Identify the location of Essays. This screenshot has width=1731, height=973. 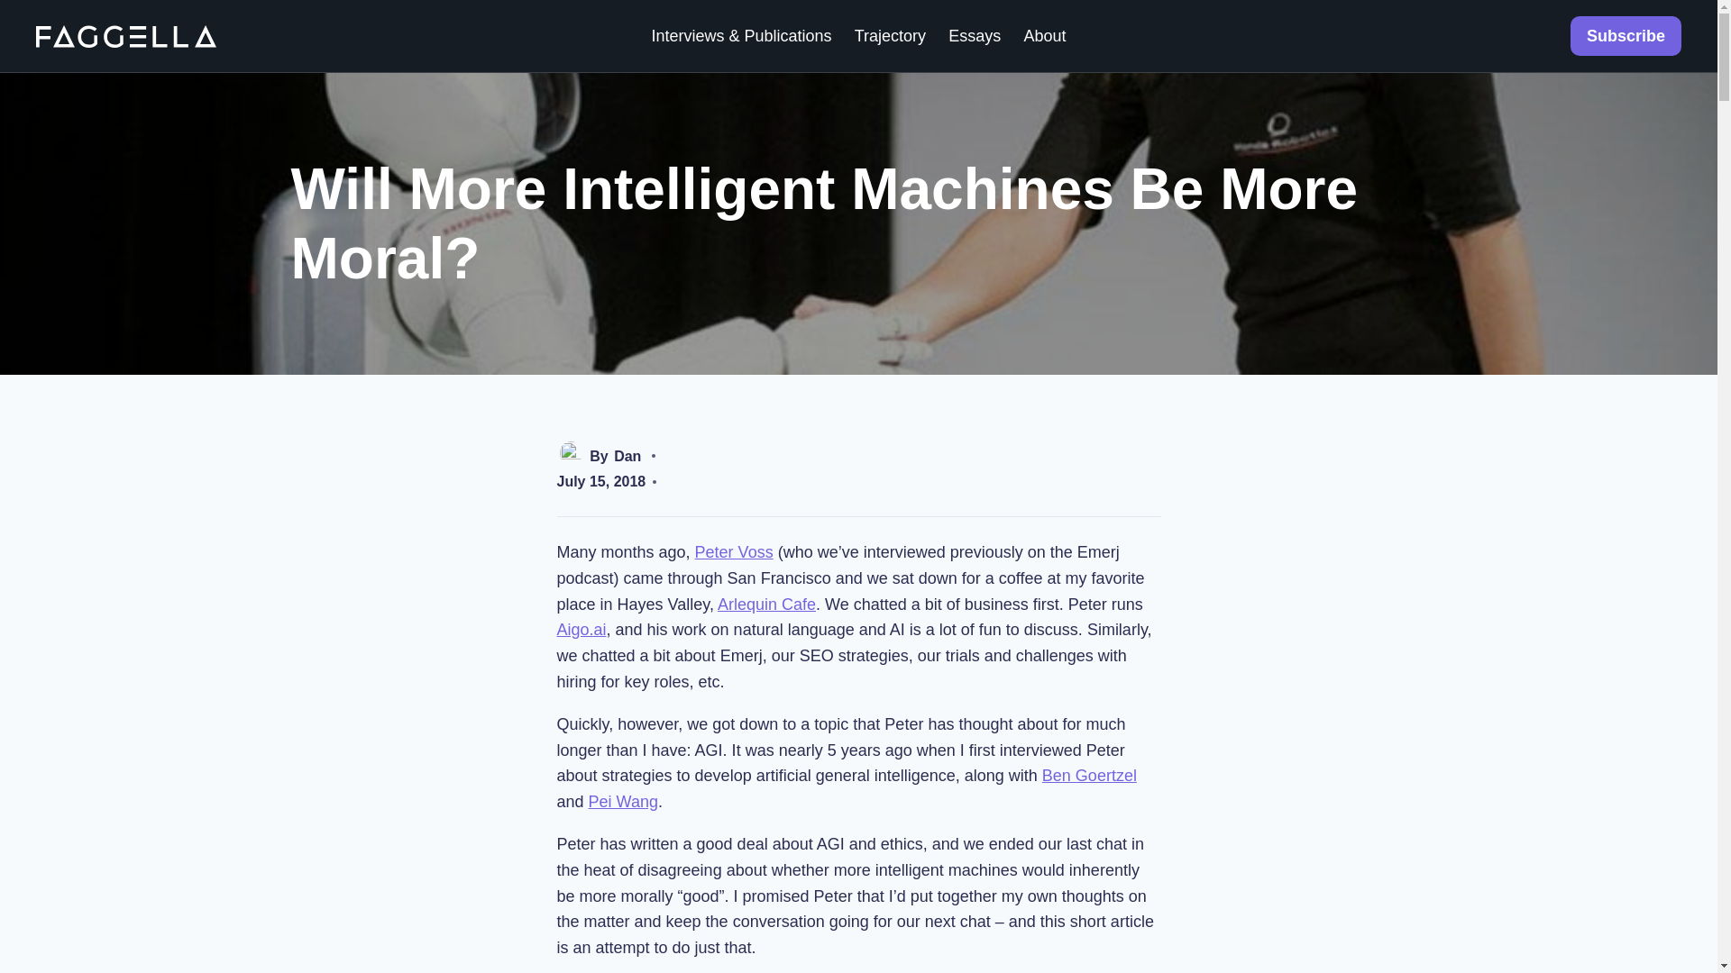
(975, 36).